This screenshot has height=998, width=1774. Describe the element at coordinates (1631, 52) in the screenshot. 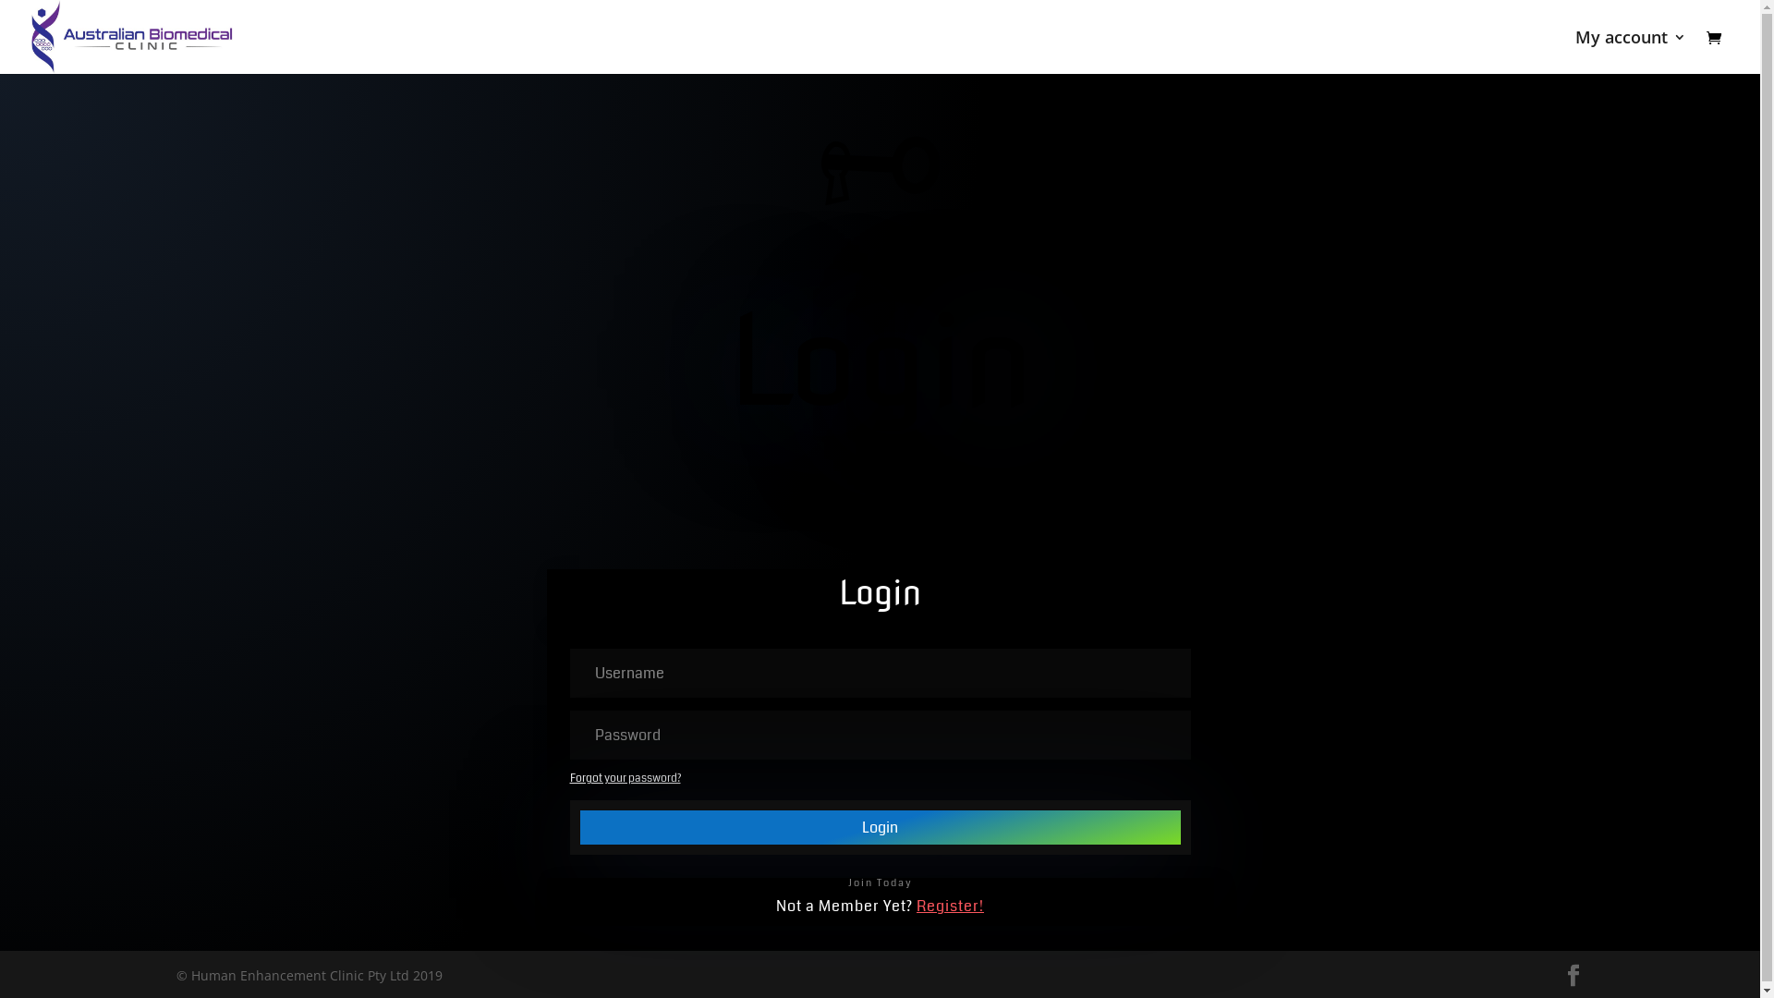

I see `My account` at that location.